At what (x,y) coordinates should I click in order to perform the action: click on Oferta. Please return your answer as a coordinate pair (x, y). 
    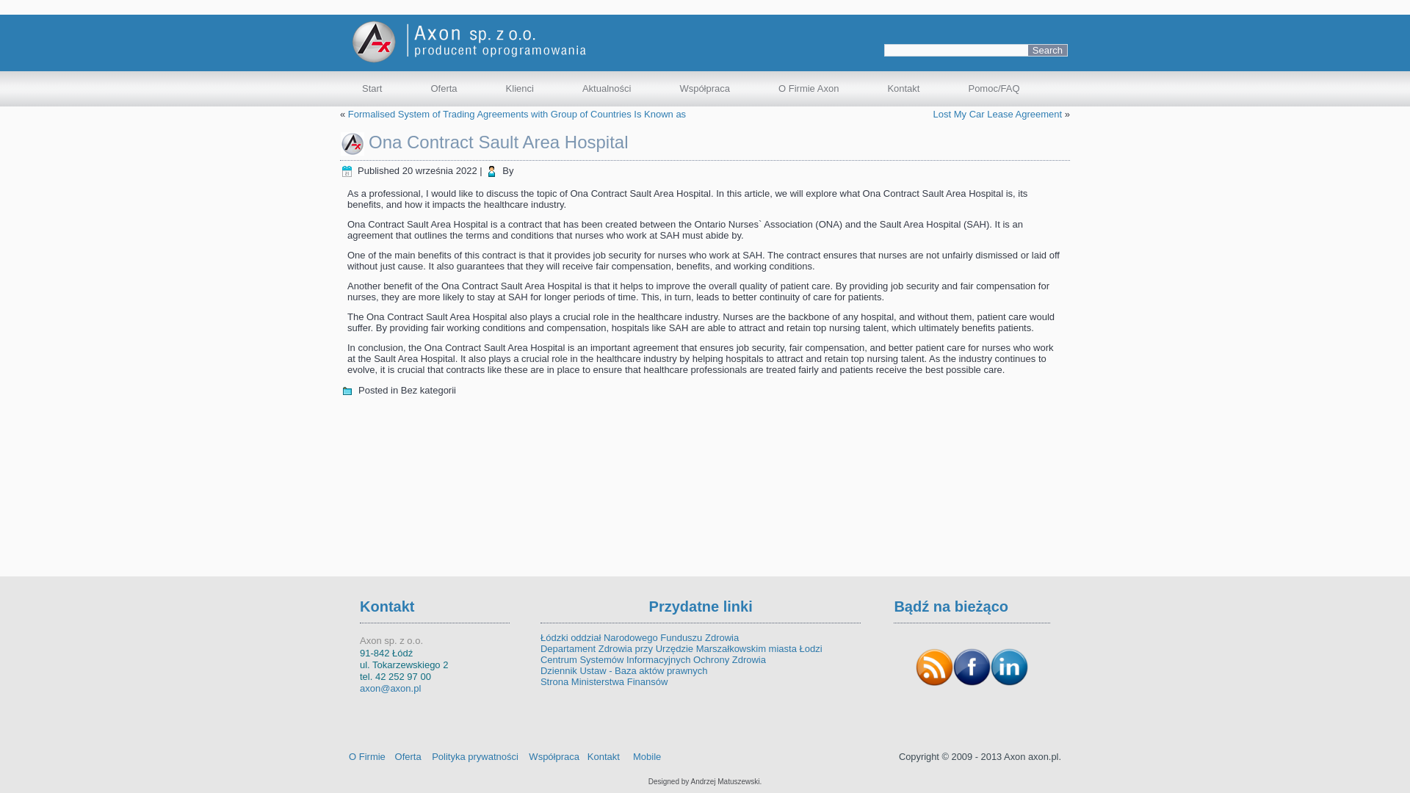
    Looking at the image, I should click on (443, 88).